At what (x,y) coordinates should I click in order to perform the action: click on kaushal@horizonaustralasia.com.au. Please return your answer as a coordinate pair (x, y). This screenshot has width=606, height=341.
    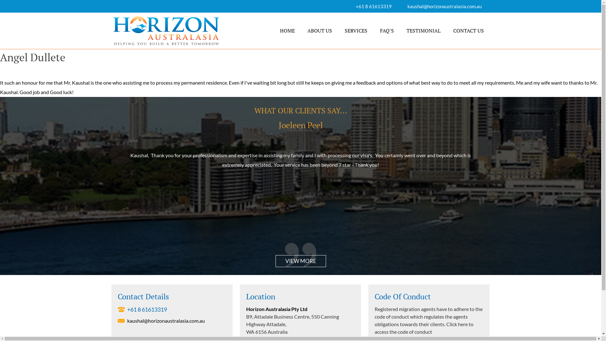
    Looking at the image, I should click on (172, 321).